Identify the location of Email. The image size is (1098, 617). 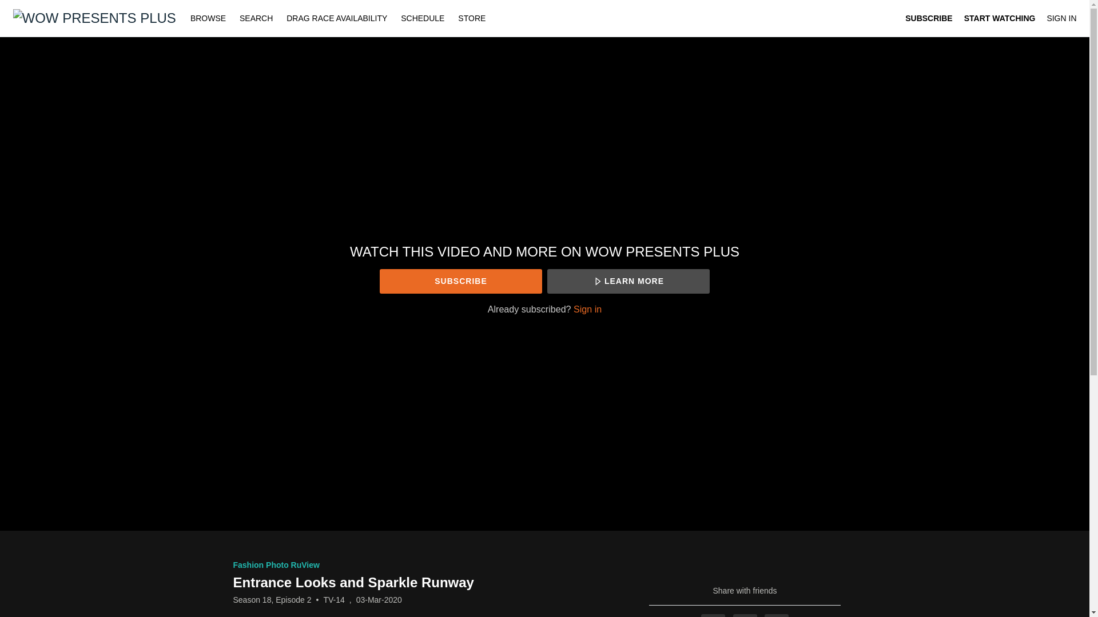
(776, 615).